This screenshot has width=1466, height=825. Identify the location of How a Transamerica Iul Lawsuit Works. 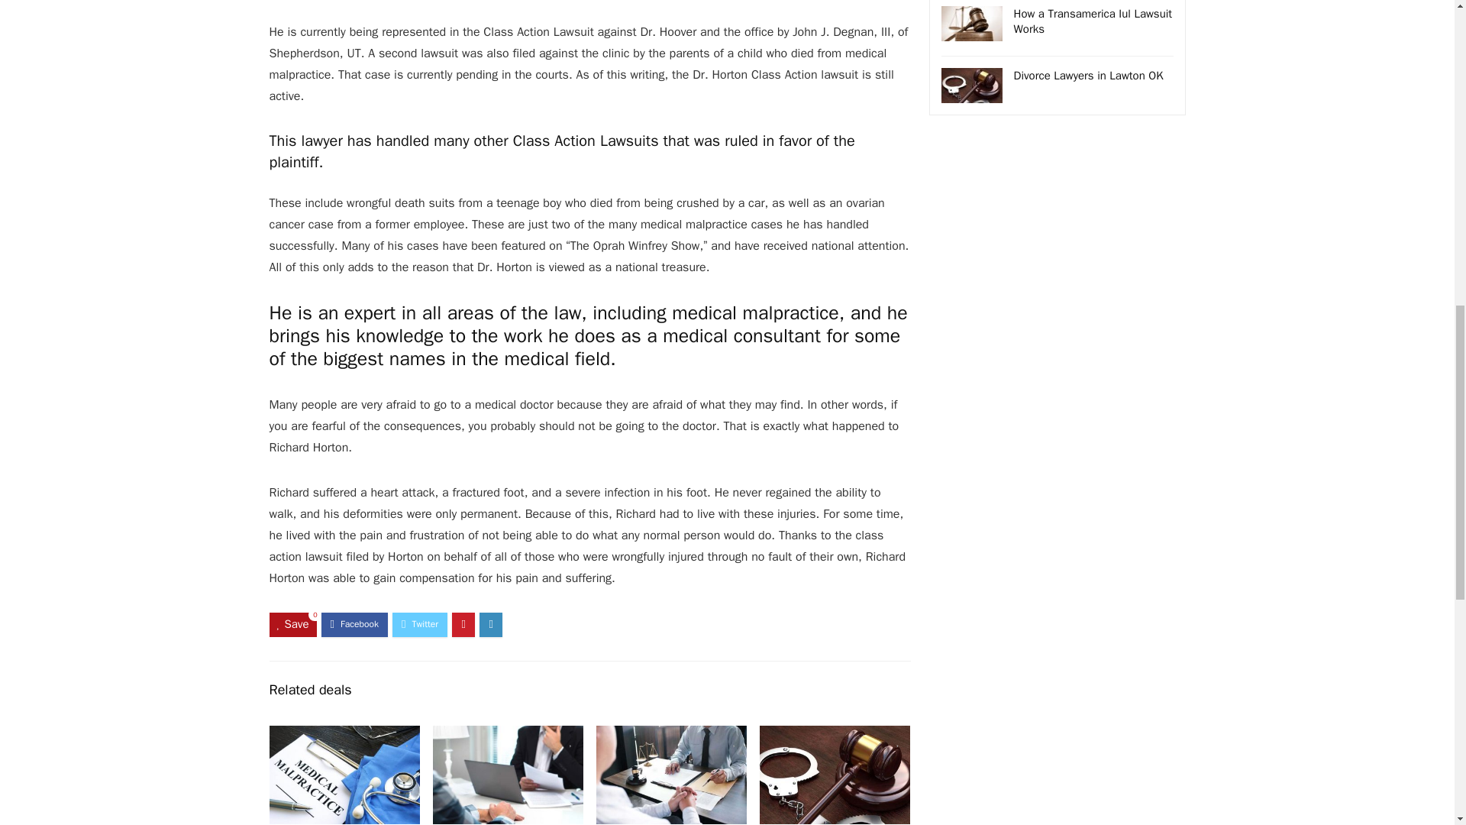
(1093, 21).